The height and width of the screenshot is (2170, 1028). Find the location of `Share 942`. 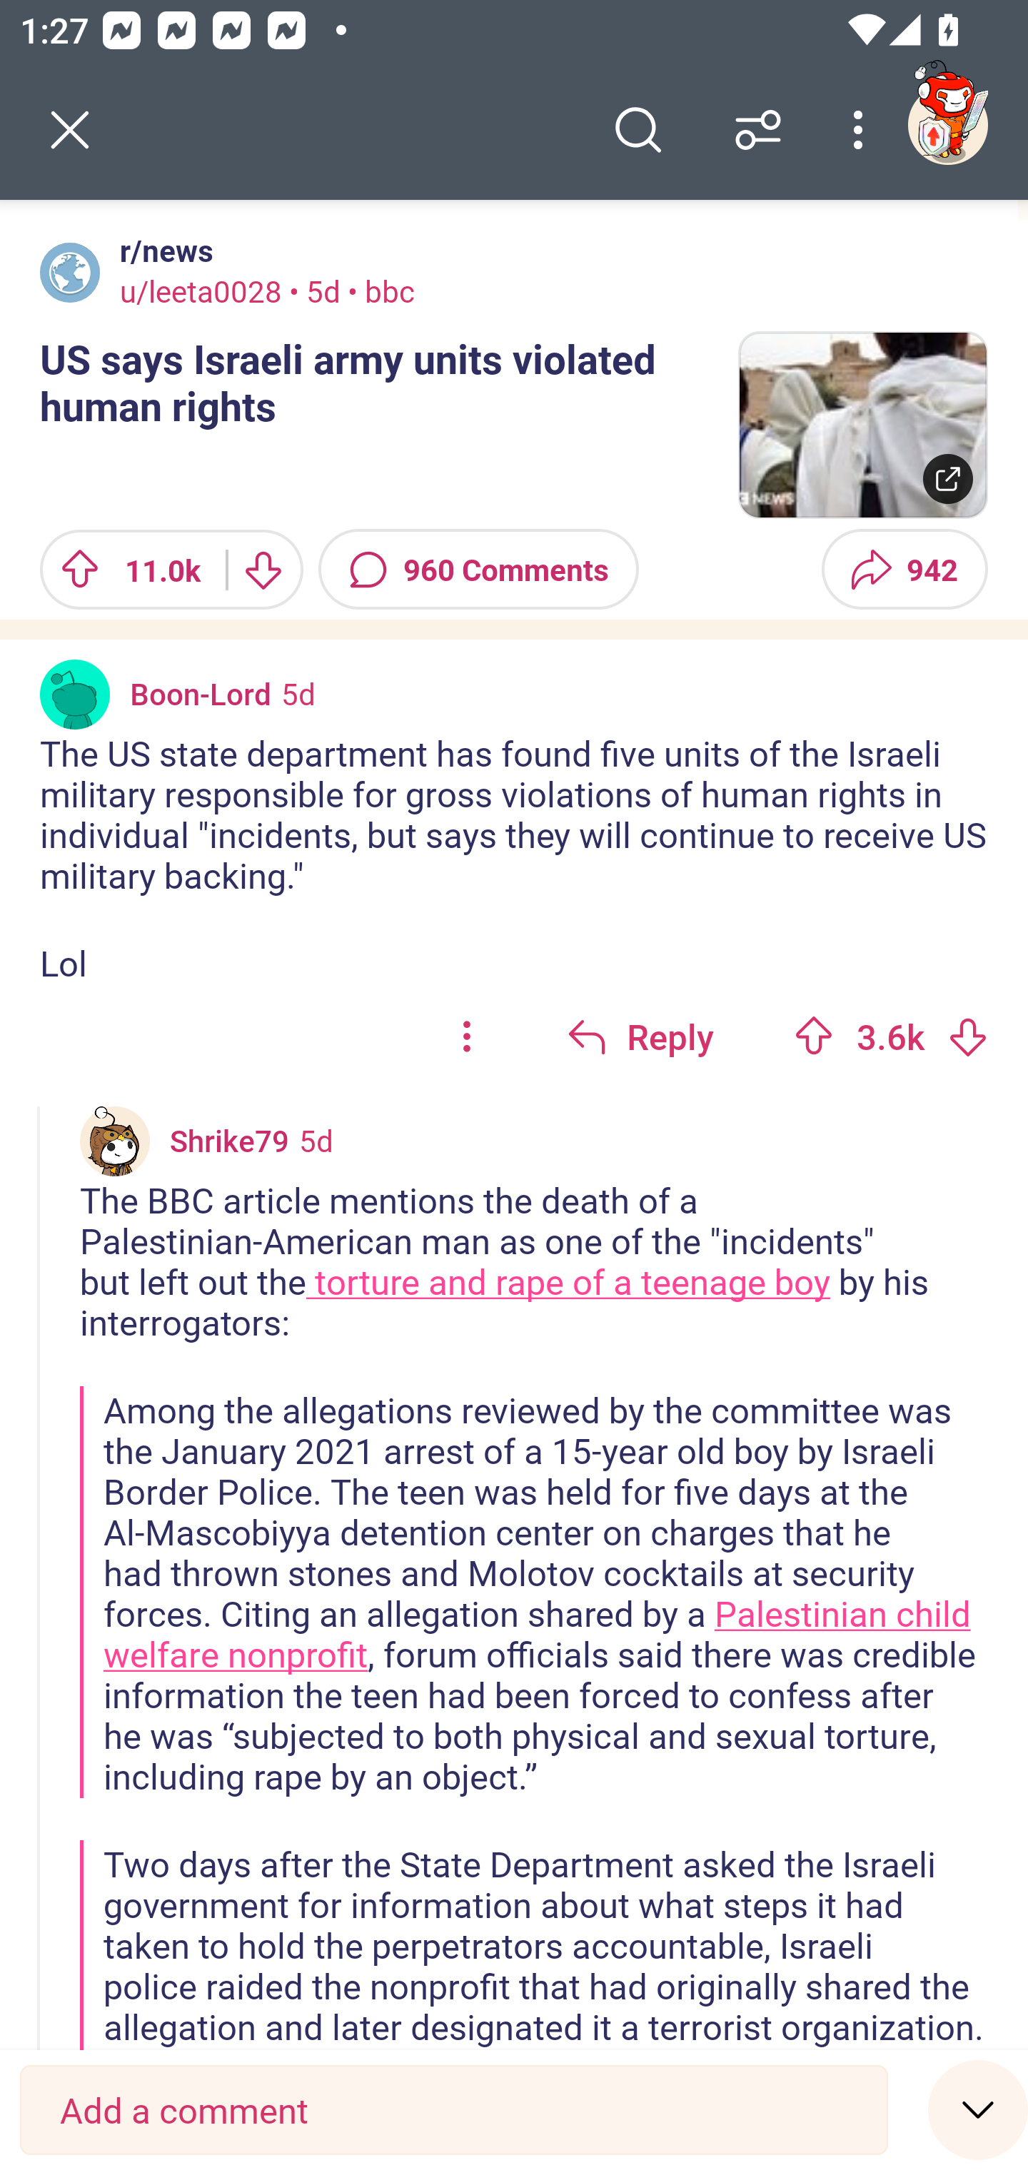

Share 942 is located at coordinates (904, 570).